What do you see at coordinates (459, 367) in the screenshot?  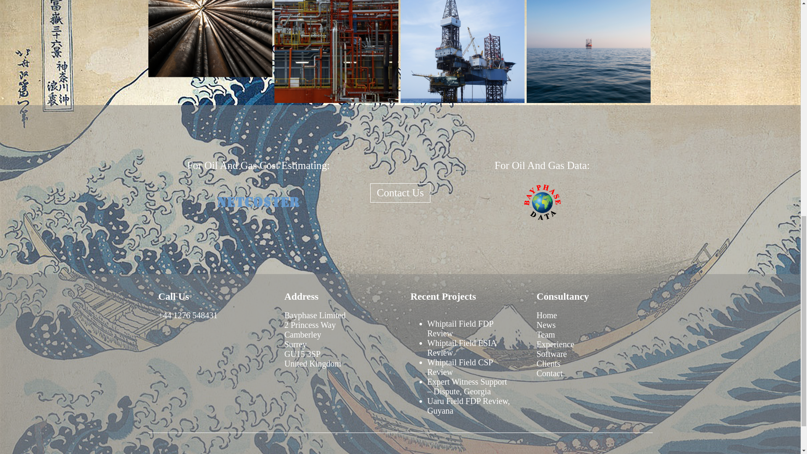 I see `Whiptail Field CSP Review` at bounding box center [459, 367].